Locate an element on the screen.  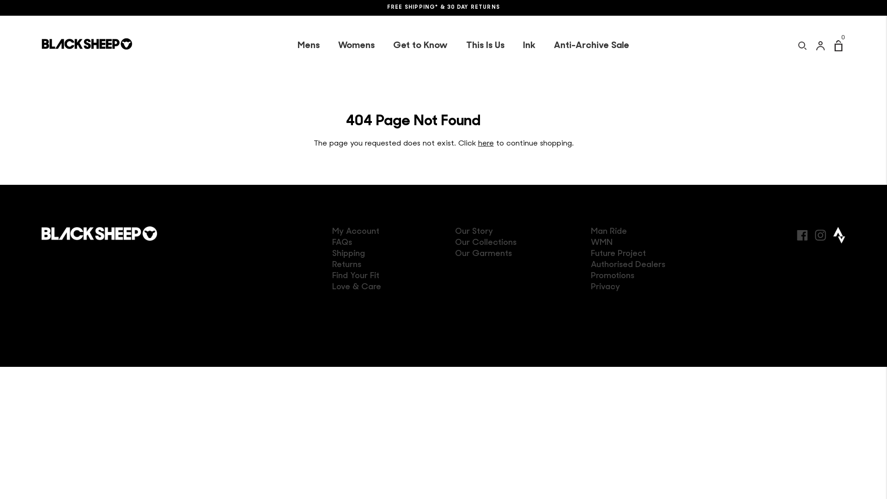
Returns is located at coordinates (346, 265).